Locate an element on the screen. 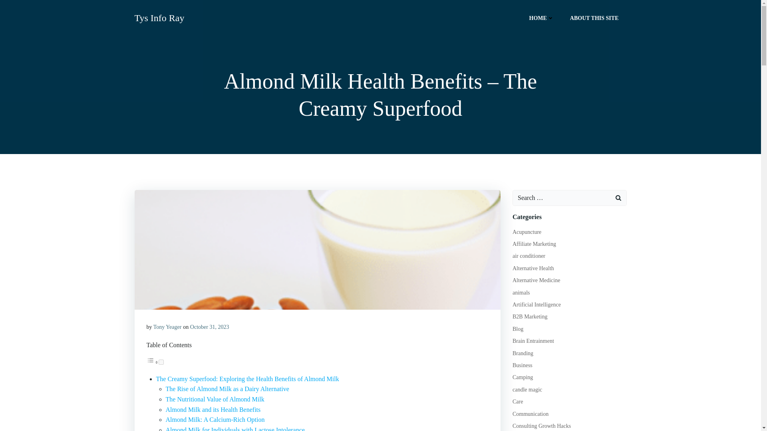 The image size is (767, 431). Tys Info Ray is located at coordinates (159, 18).